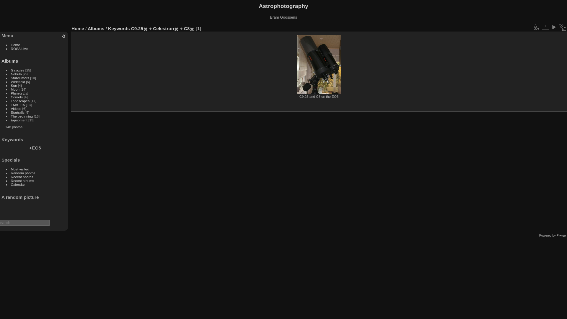 The image size is (567, 319). Describe the element at coordinates (187, 28) in the screenshot. I see `C8` at that location.